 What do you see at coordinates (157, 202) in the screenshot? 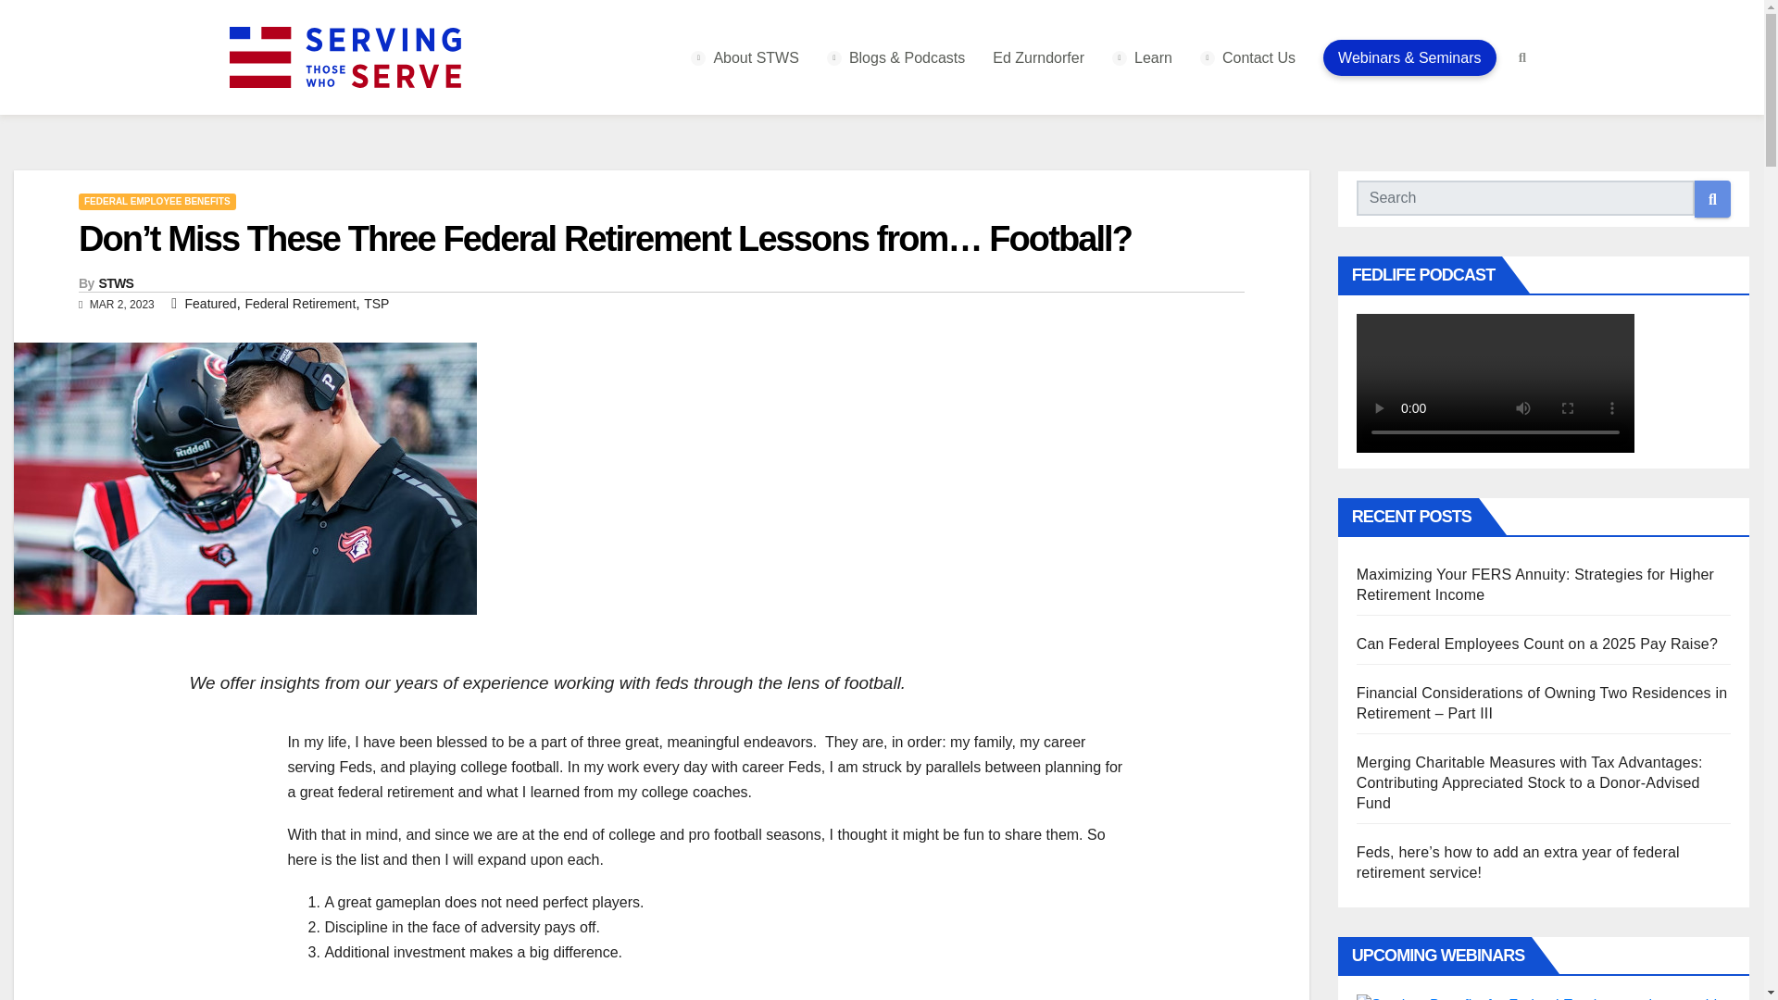
I see `FEDERAL EMPLOYEE BENEFITS` at bounding box center [157, 202].